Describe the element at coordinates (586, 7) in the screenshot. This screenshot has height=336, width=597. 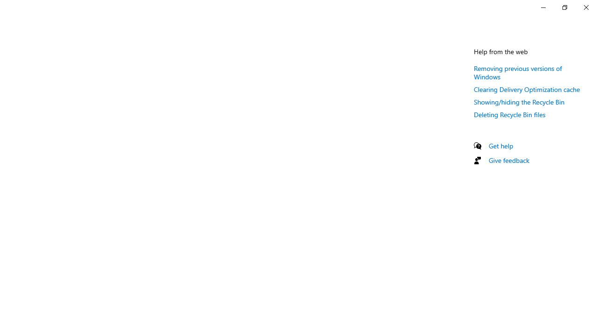
I see `Close Settings` at that location.